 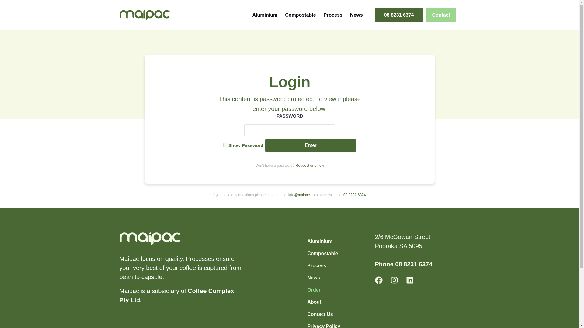 I want to click on on, so click(x=225, y=145).